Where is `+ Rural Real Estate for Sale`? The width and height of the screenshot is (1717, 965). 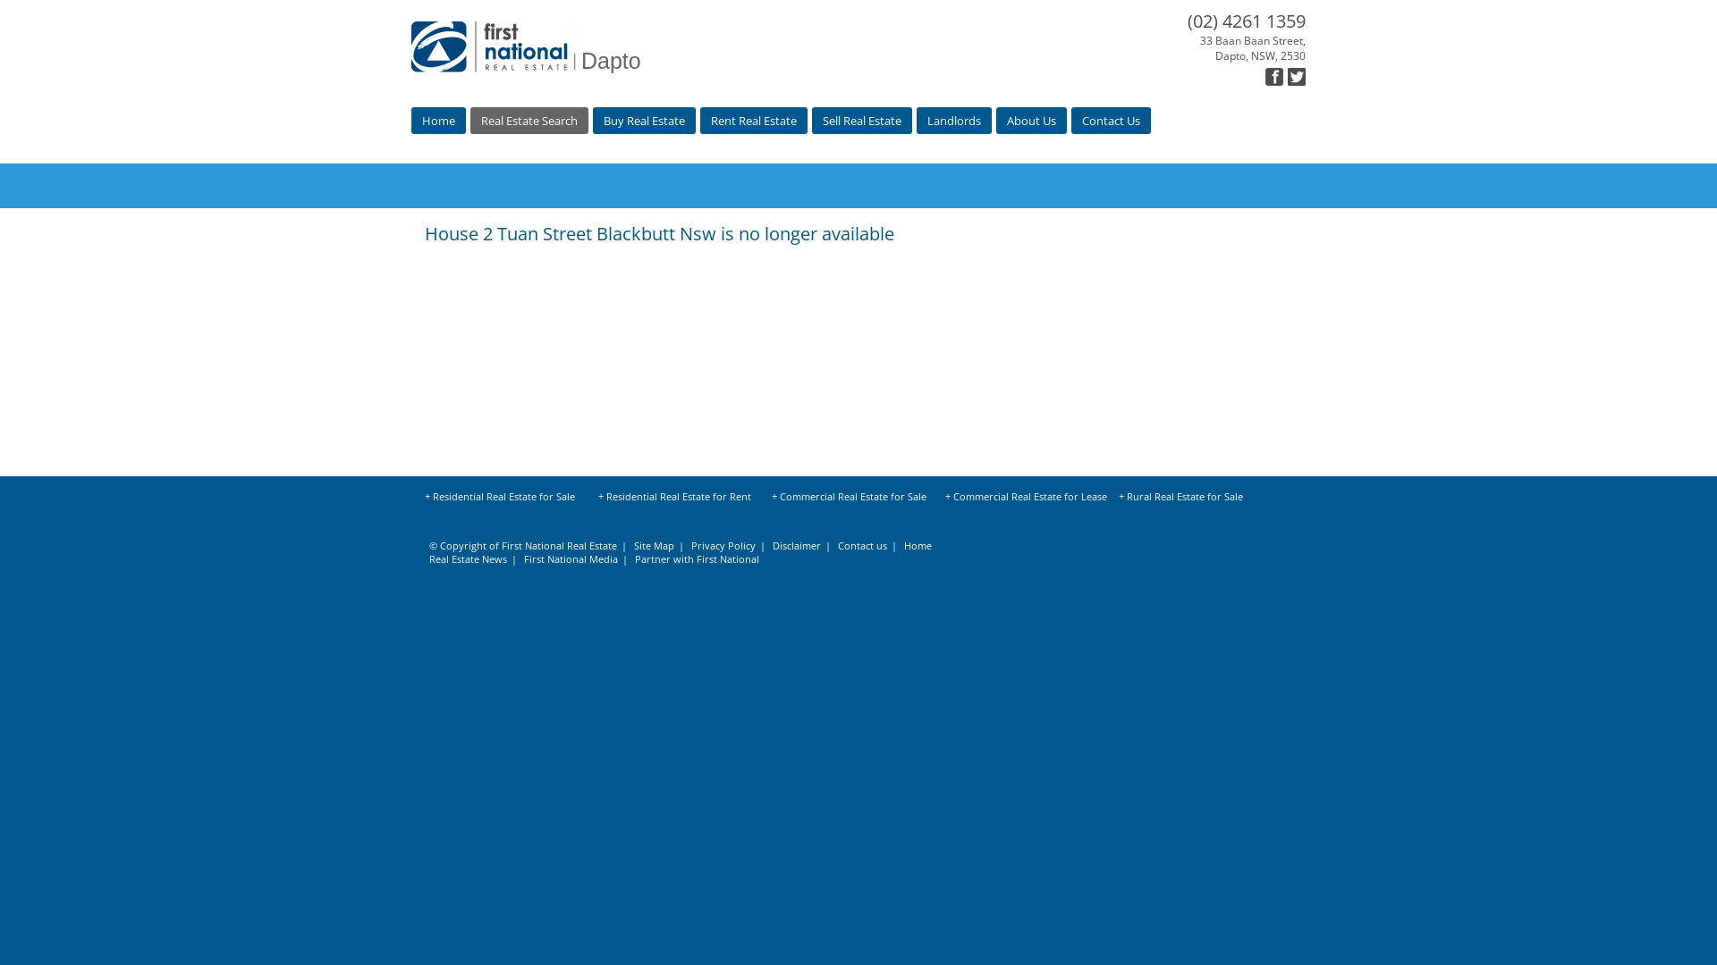 + Rural Real Estate for Sale is located at coordinates (1201, 499).